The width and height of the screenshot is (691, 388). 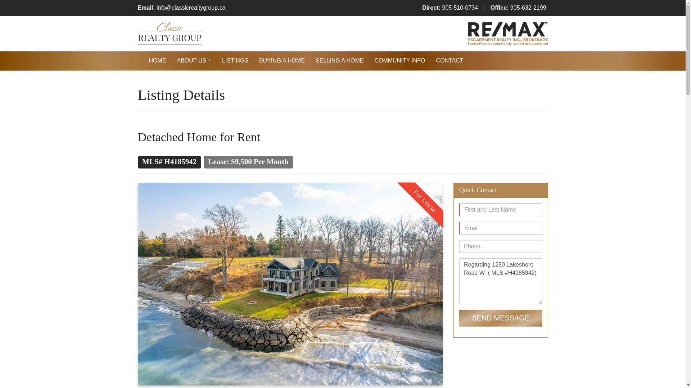 What do you see at coordinates (235, 60) in the screenshot?
I see `Burlington Real Estate Listings` at bounding box center [235, 60].